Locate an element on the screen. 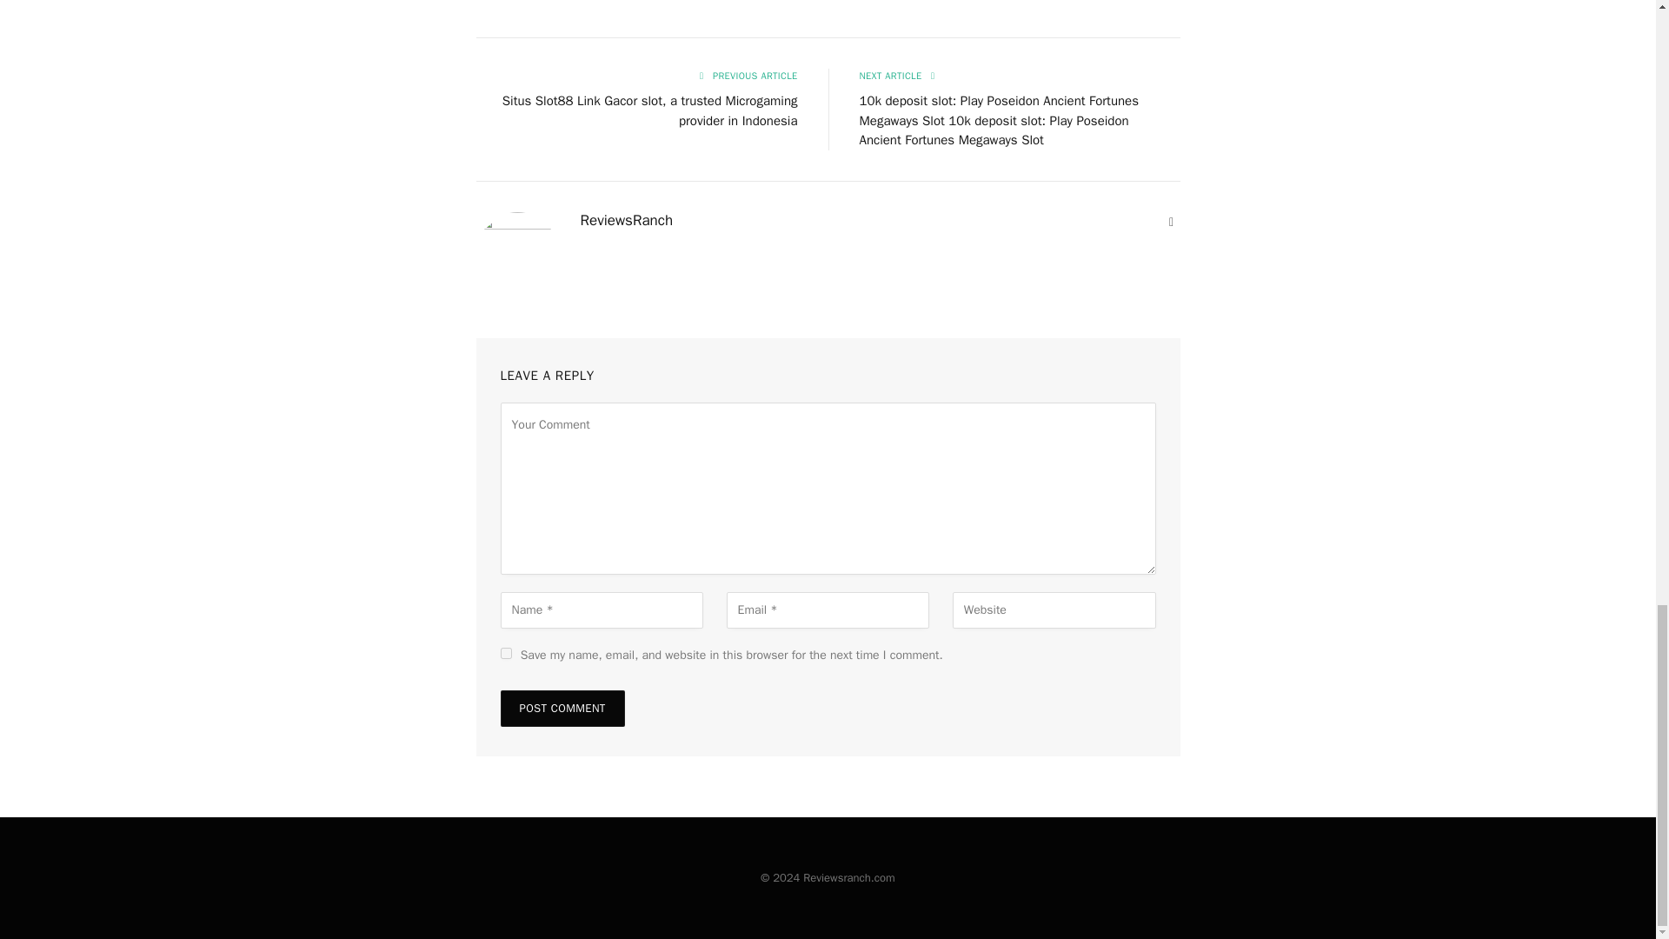 The height and width of the screenshot is (939, 1669). Post Comment is located at coordinates (562, 708).